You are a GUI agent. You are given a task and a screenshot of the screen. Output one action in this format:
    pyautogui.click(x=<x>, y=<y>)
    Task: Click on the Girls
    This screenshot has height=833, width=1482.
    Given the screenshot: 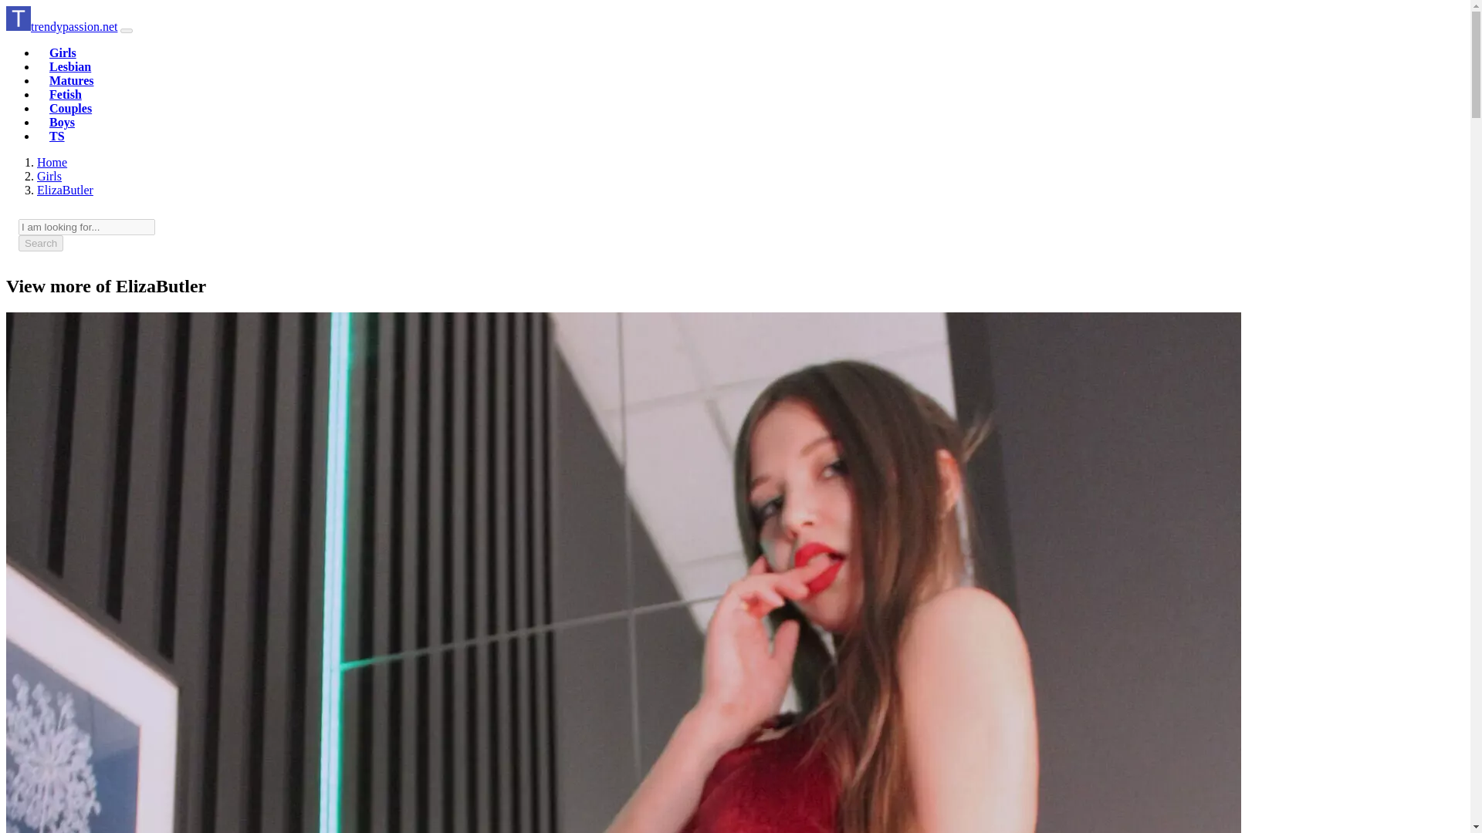 What is the action you would take?
    pyautogui.click(x=63, y=52)
    